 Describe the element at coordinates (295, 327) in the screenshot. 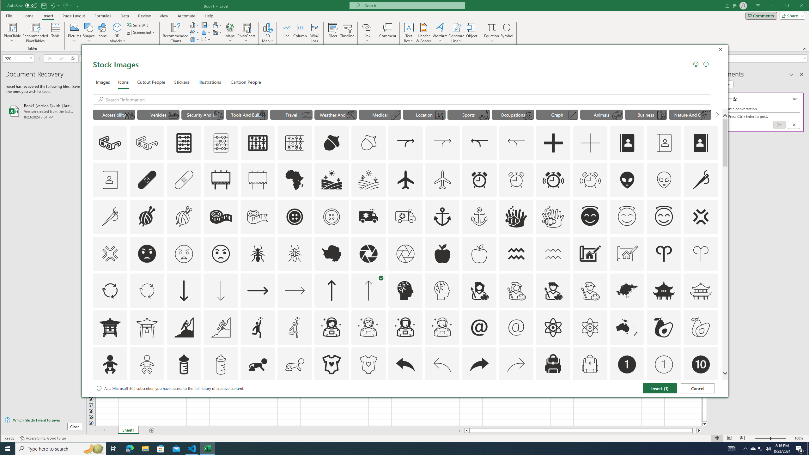

I see `AutomationID: Icons_Aspiration1_M` at that location.